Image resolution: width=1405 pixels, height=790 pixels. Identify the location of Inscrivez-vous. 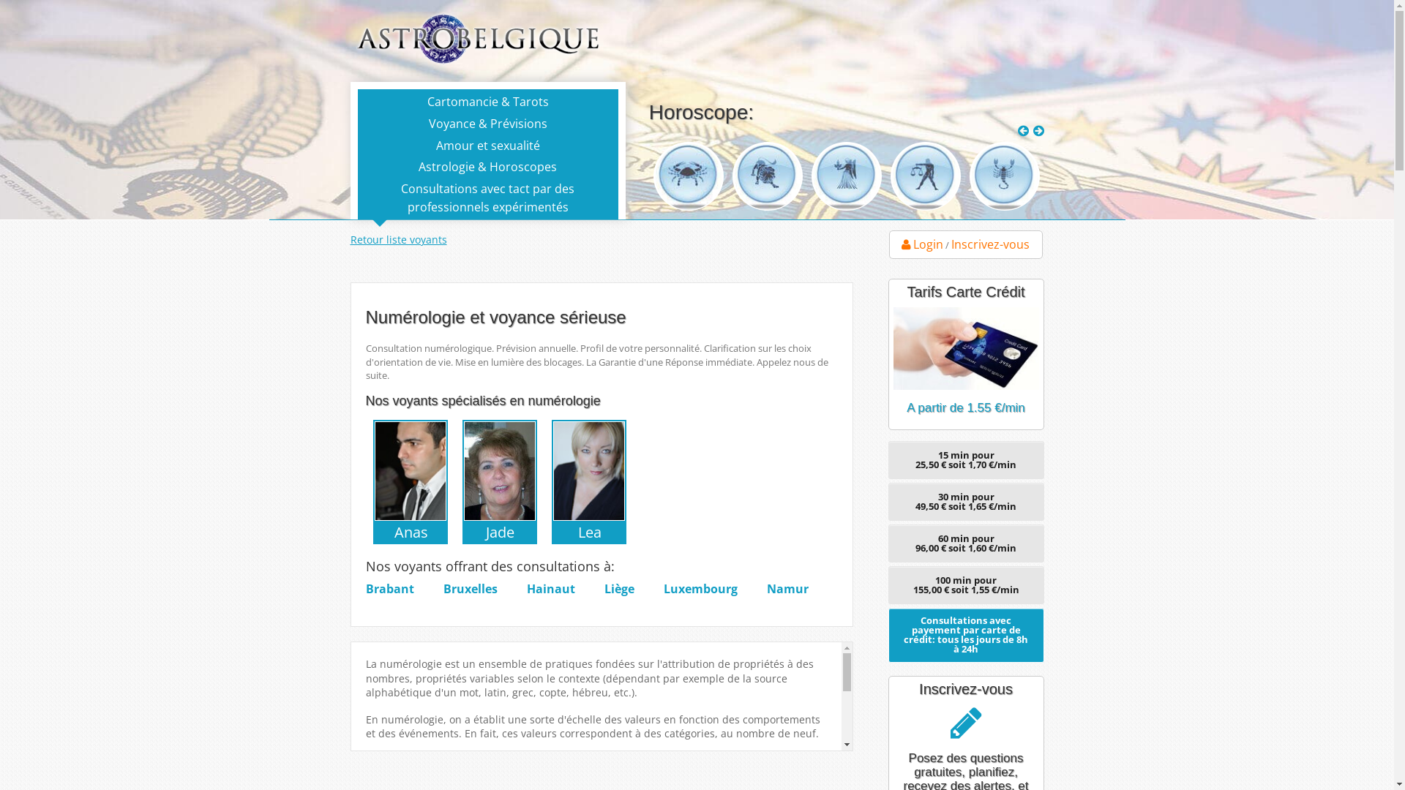
(991, 244).